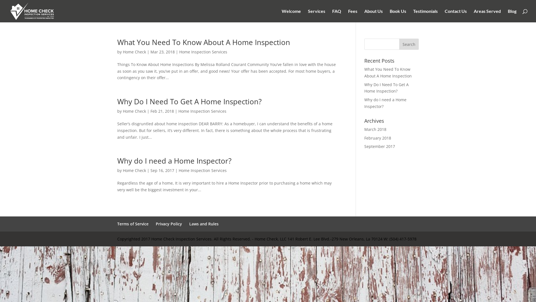  I want to click on What You Need To Know About A Home Inspection, so click(388, 73).